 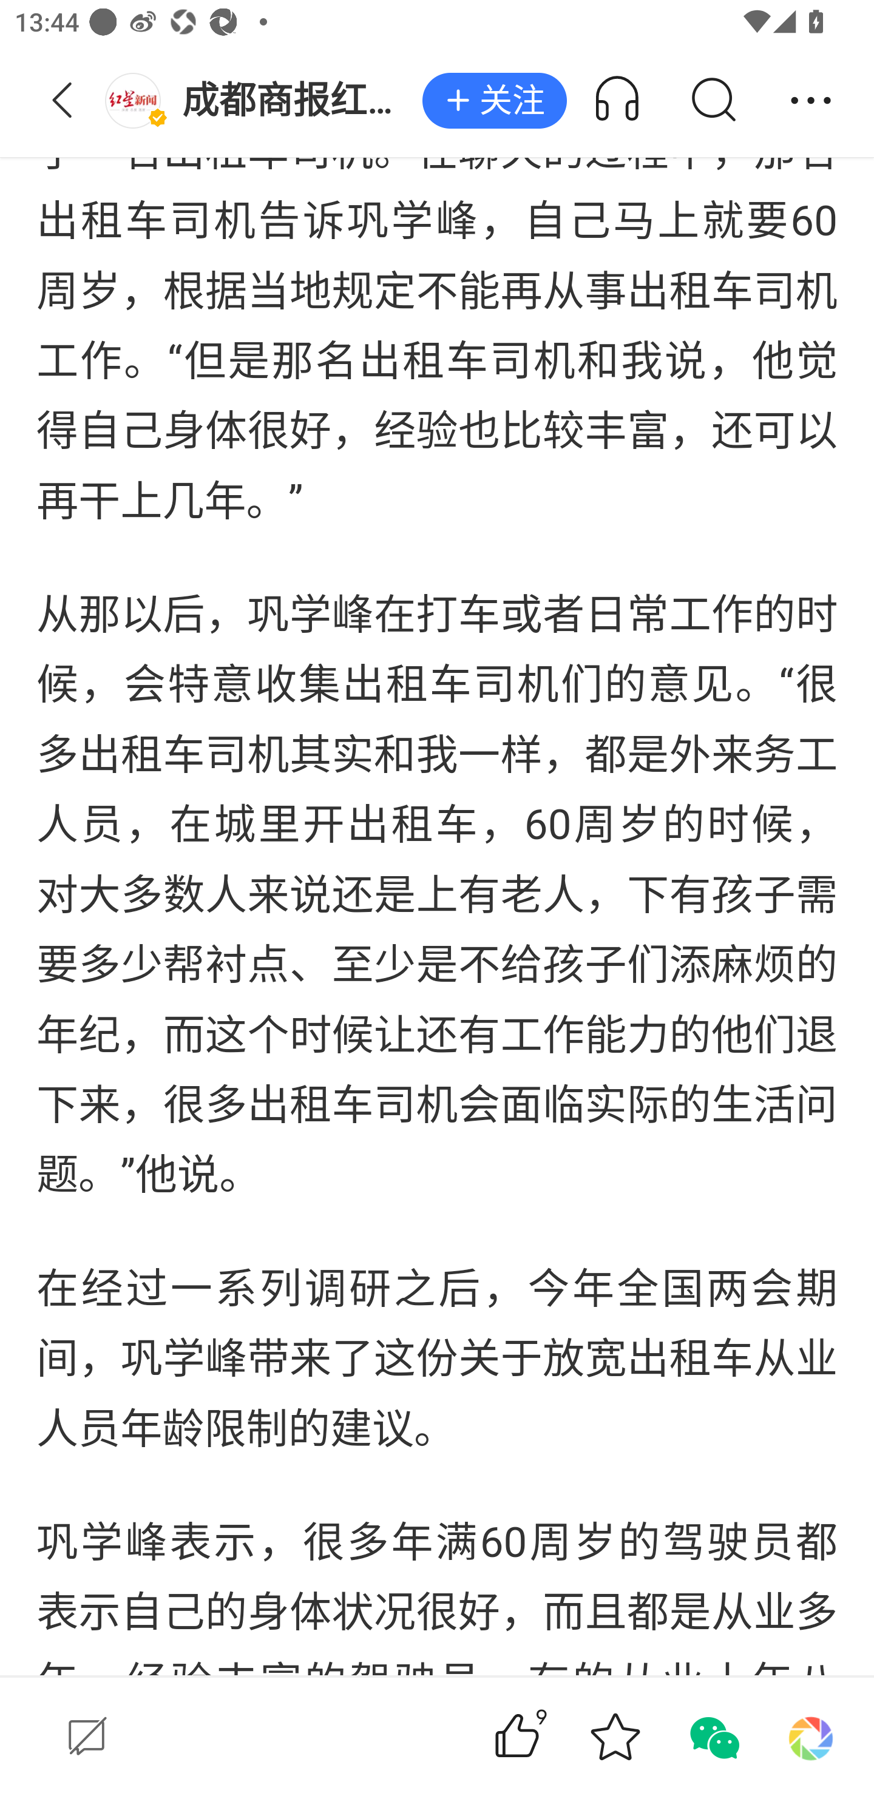 I want to click on  返回, so click(x=63, y=101).